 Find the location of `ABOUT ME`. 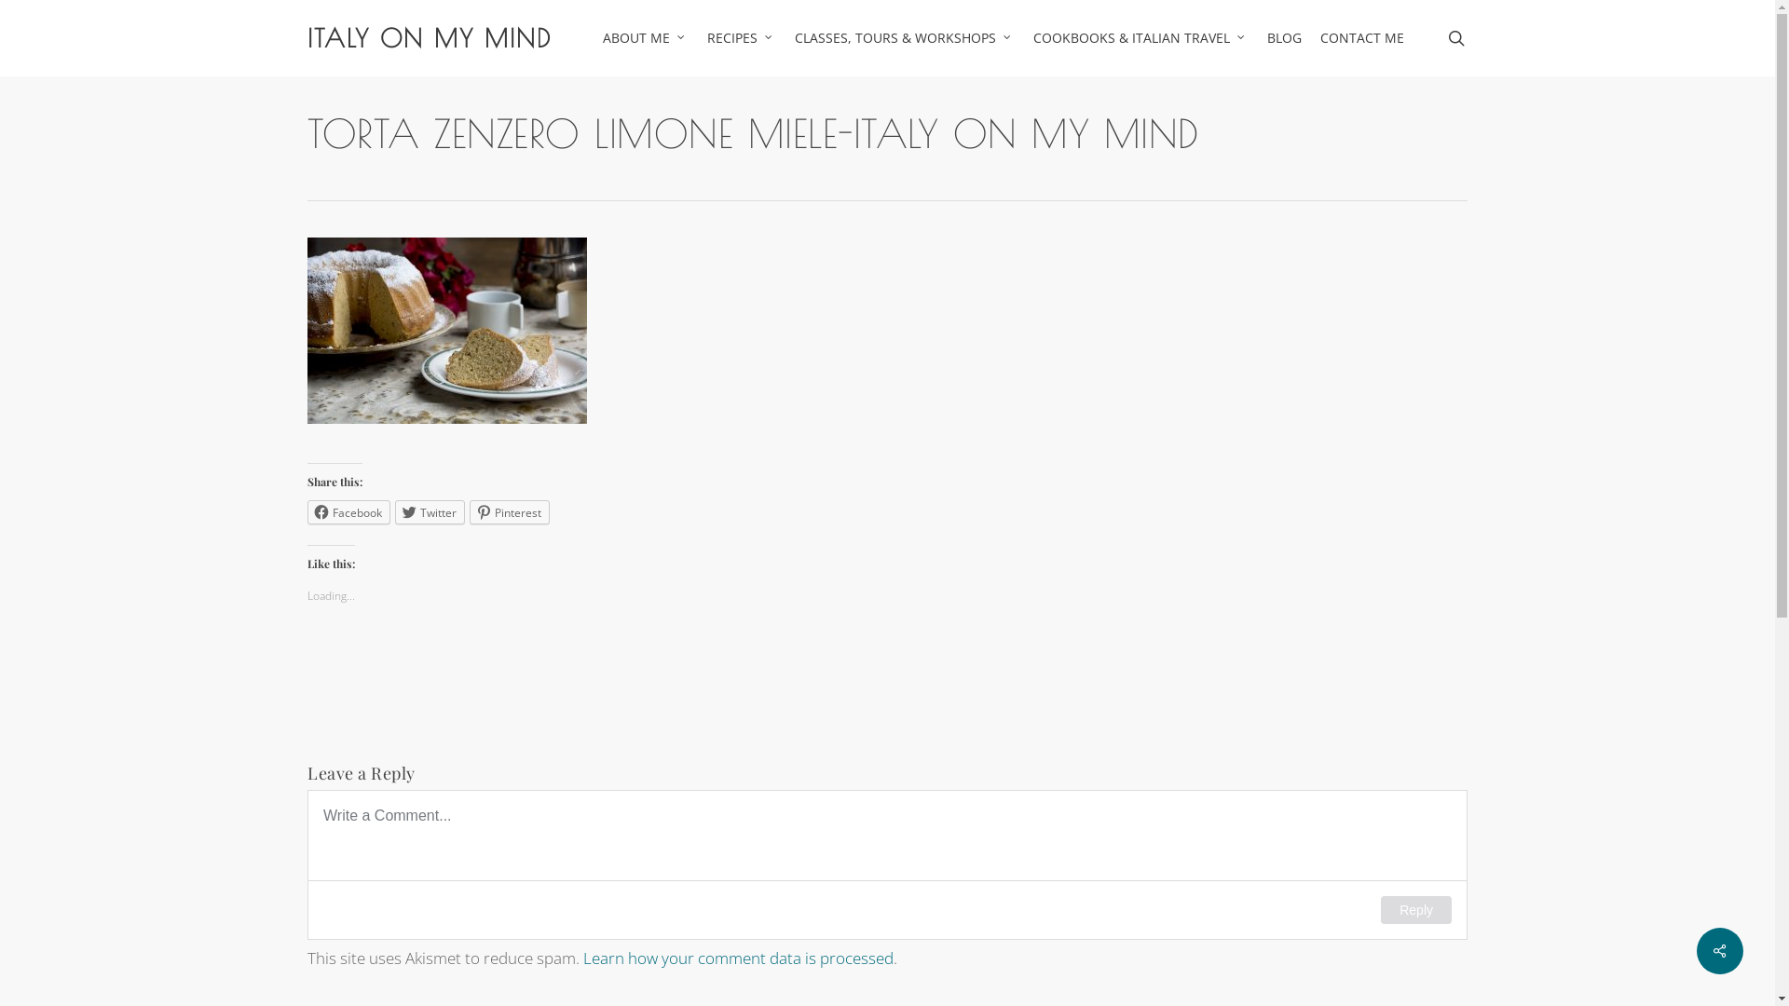

ABOUT ME is located at coordinates (646, 38).